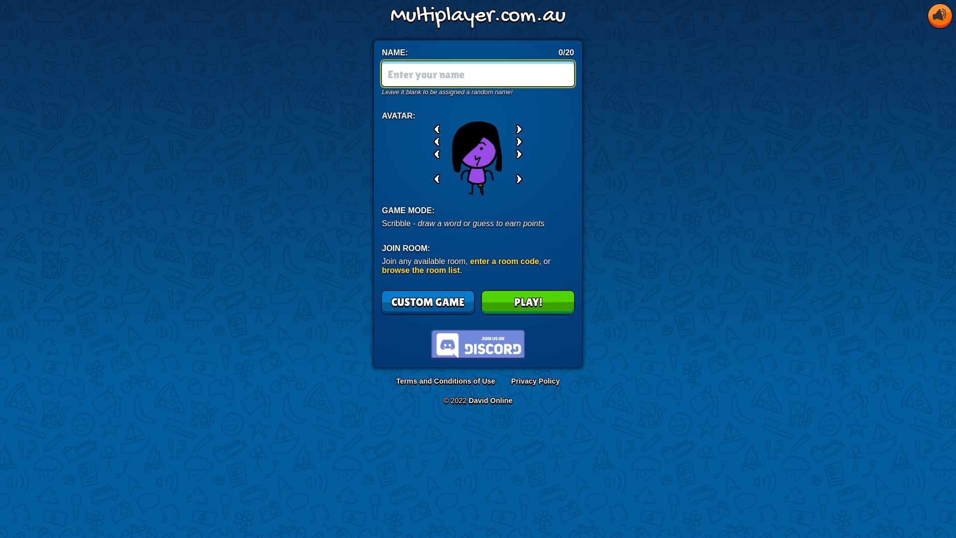  I want to click on <, so click(437, 130).